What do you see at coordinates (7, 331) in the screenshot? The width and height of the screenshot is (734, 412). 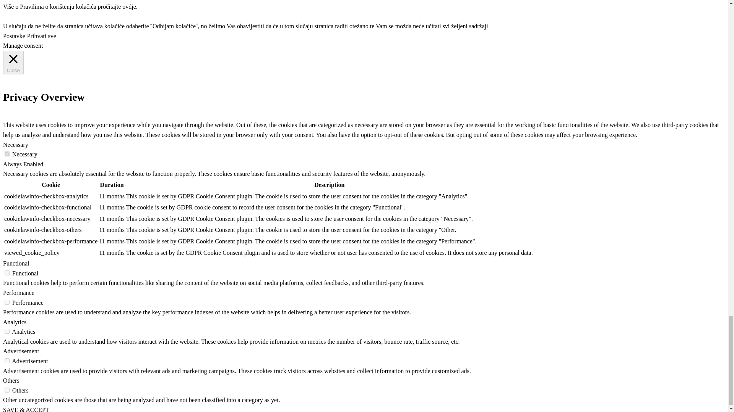 I see `on` at bounding box center [7, 331].